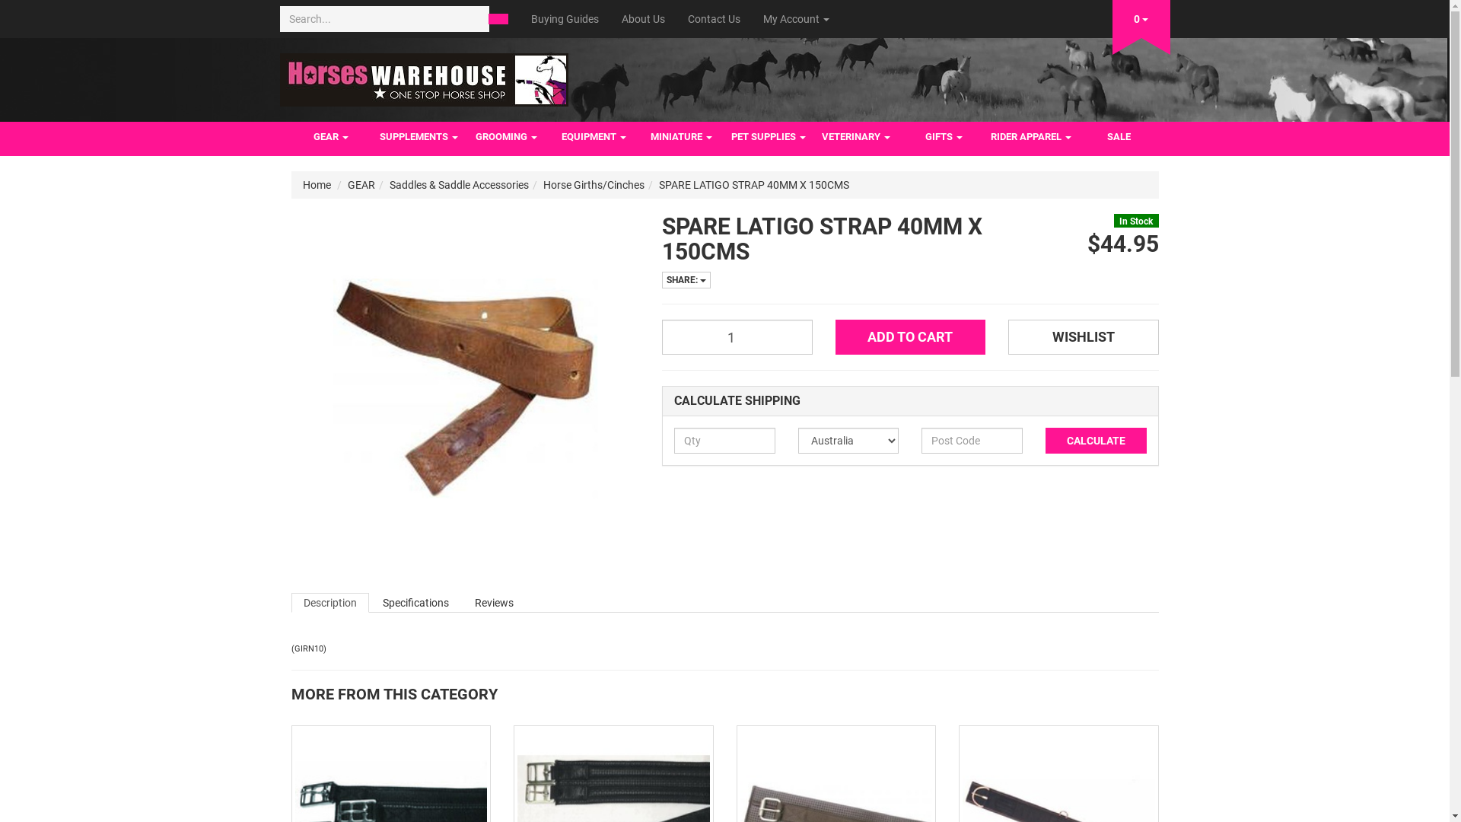 This screenshot has width=1461, height=822. What do you see at coordinates (332, 139) in the screenshot?
I see `GEAR` at bounding box center [332, 139].